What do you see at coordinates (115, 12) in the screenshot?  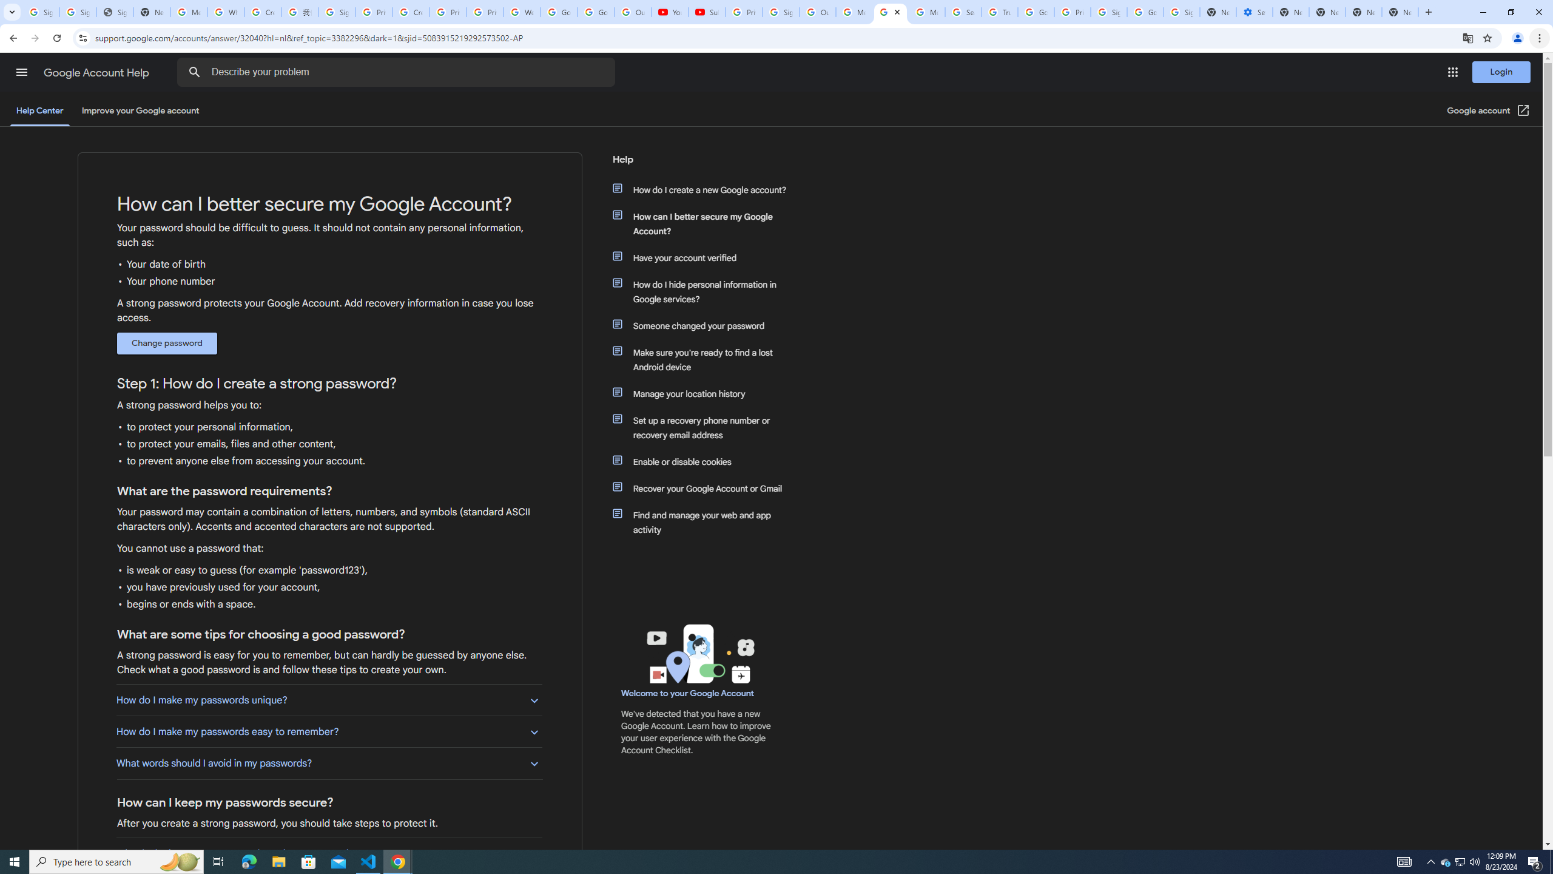 I see `Sign In - USA TODAY` at bounding box center [115, 12].